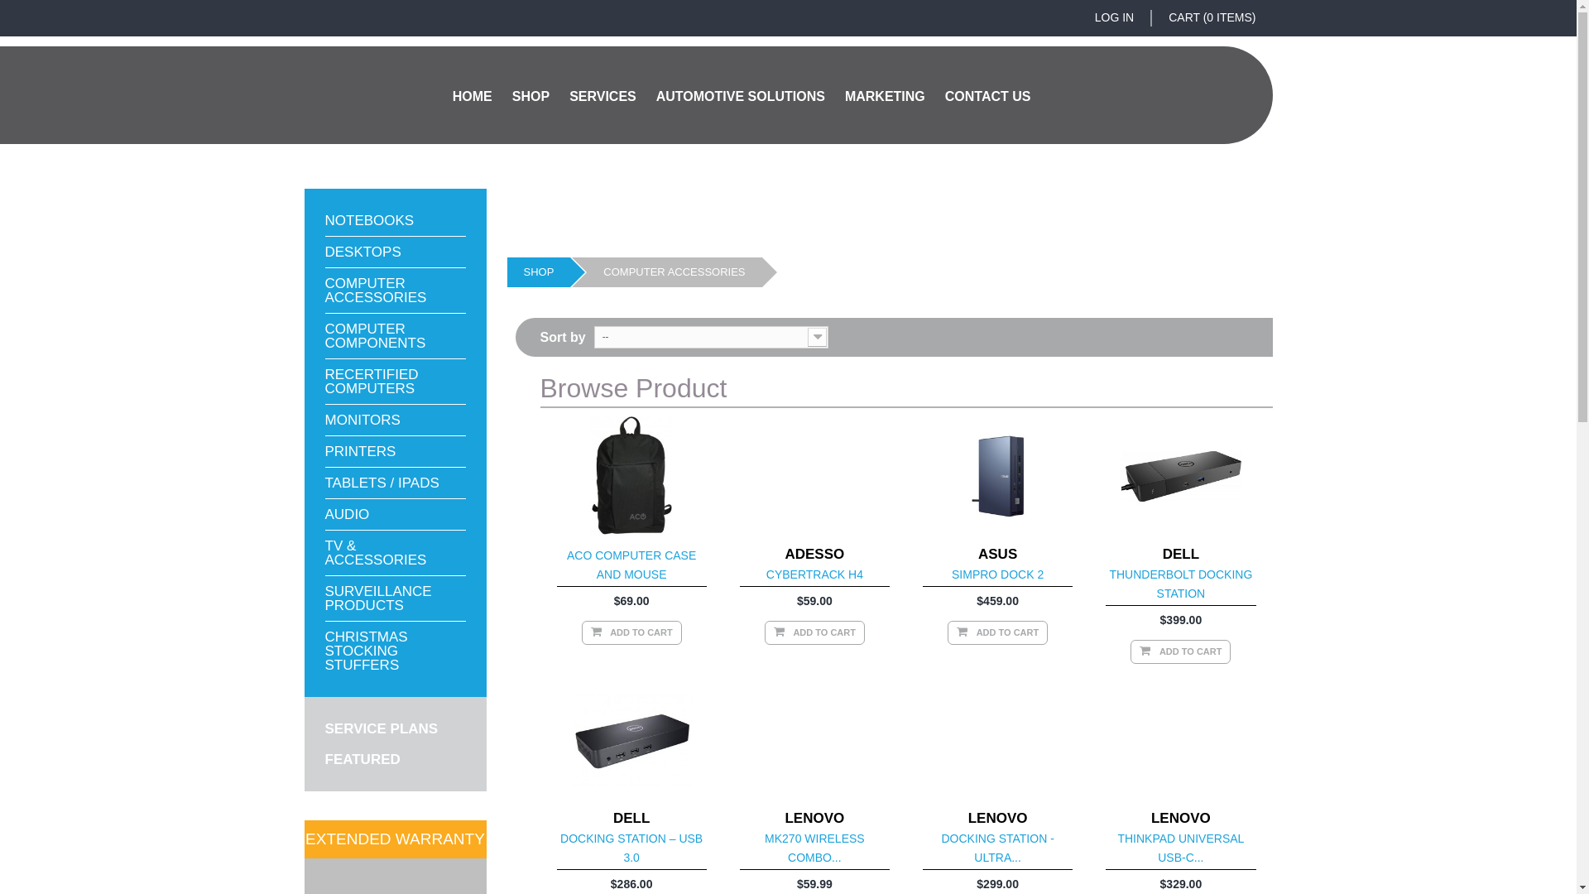 This screenshot has height=894, width=1589. What do you see at coordinates (1180, 584) in the screenshot?
I see `THUNDERBOLT DOCKING STATION` at bounding box center [1180, 584].